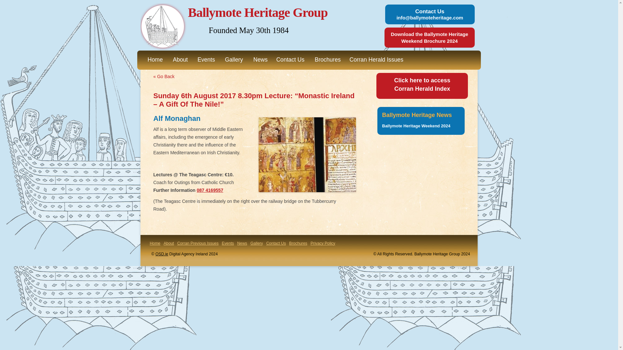  What do you see at coordinates (260, 60) in the screenshot?
I see `News` at bounding box center [260, 60].